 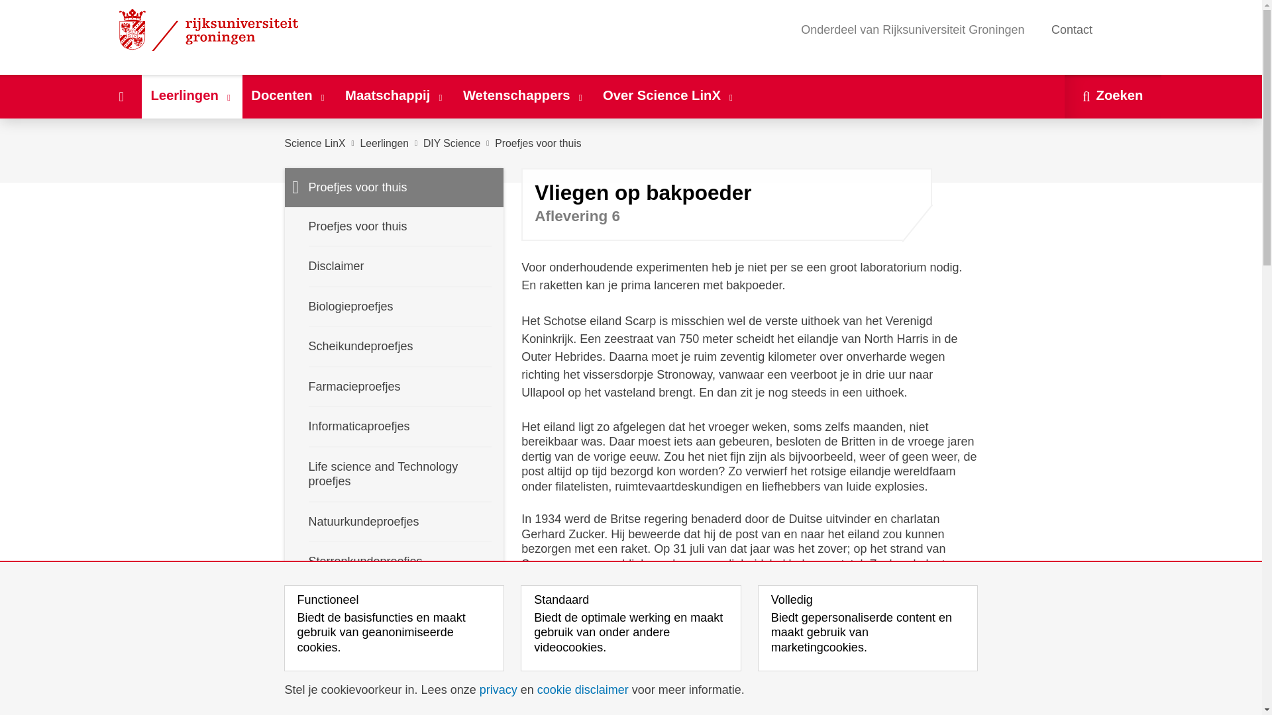 I want to click on Wetenschappers, so click(x=523, y=97).